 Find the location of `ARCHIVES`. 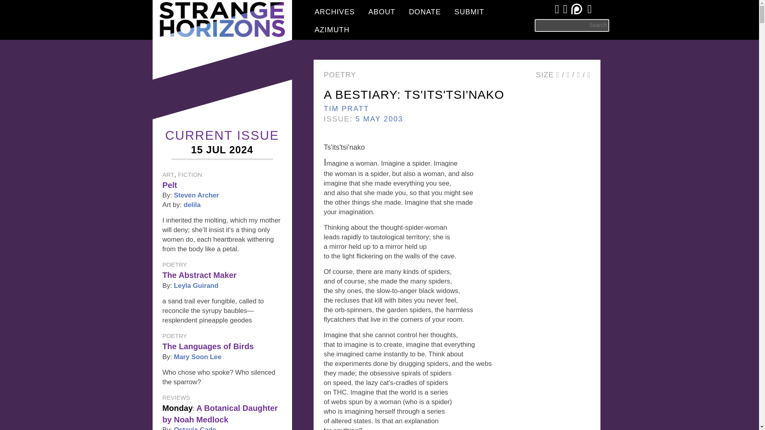

ARCHIVES is located at coordinates (334, 11).